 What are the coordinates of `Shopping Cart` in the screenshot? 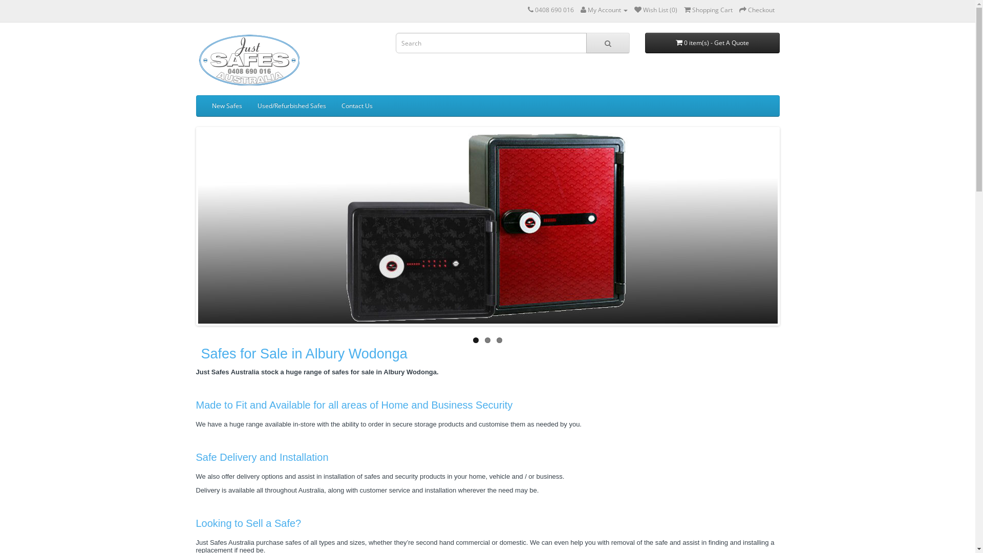 It's located at (709, 10).